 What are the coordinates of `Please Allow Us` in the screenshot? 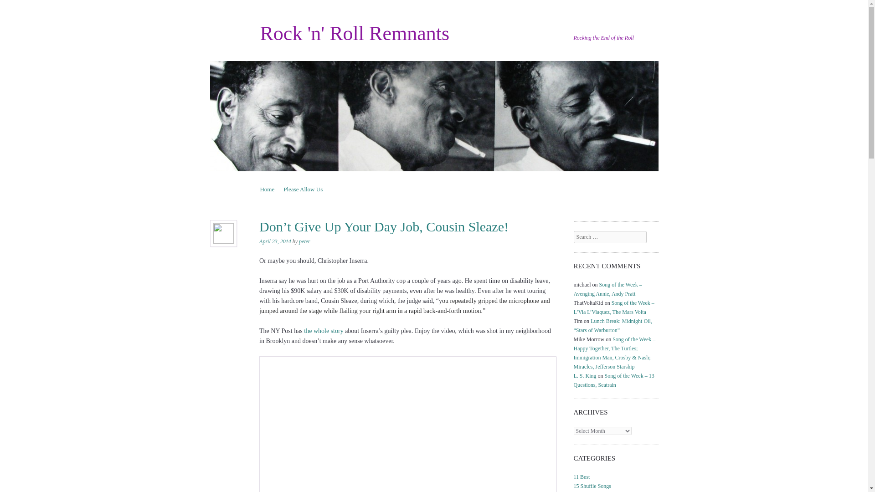 It's located at (303, 189).